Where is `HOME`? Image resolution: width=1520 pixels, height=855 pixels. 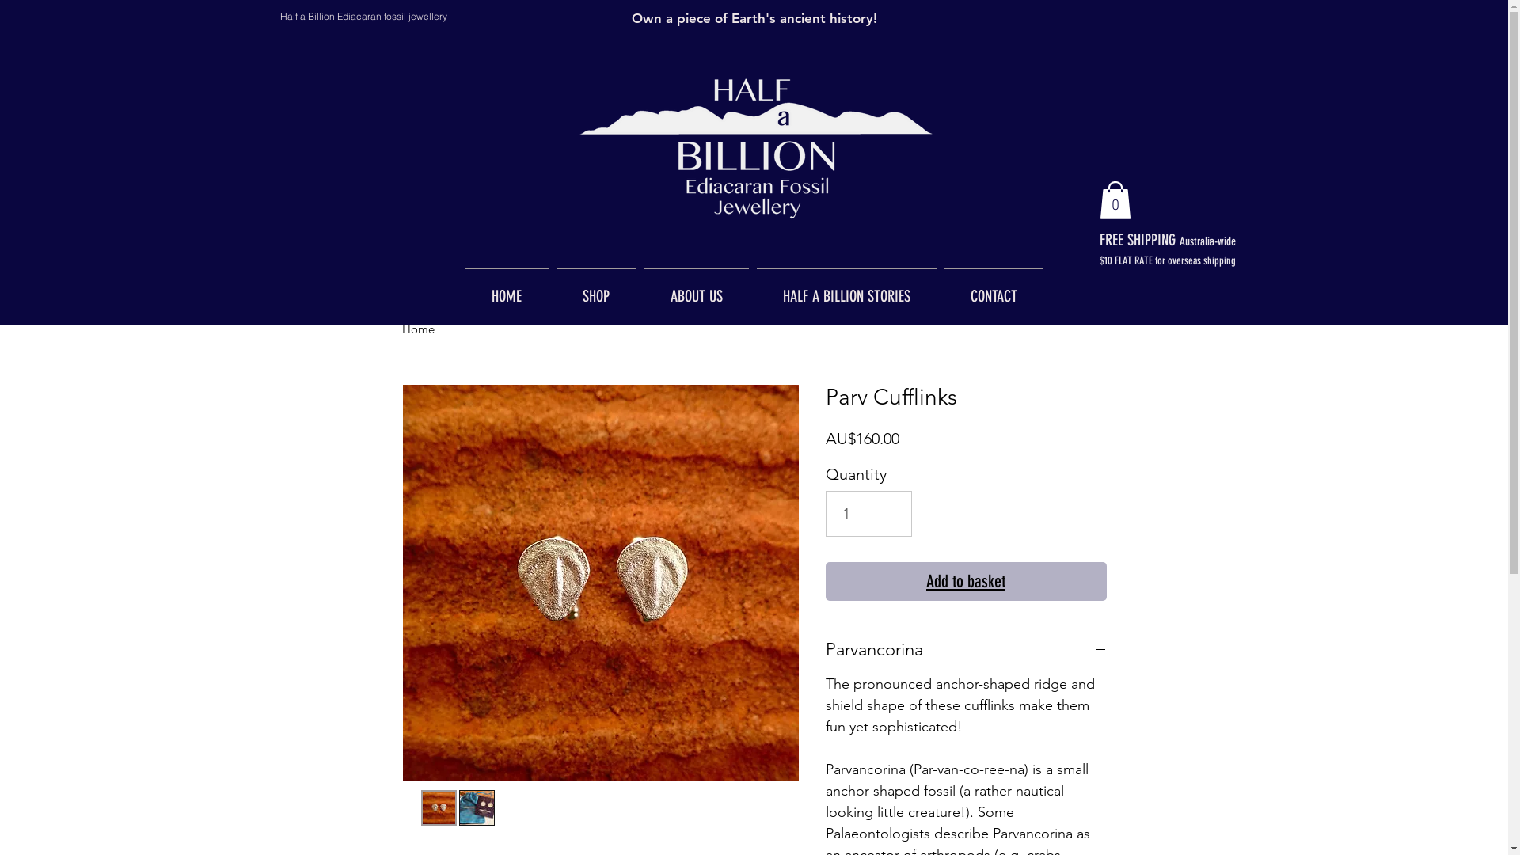 HOME is located at coordinates (507, 290).